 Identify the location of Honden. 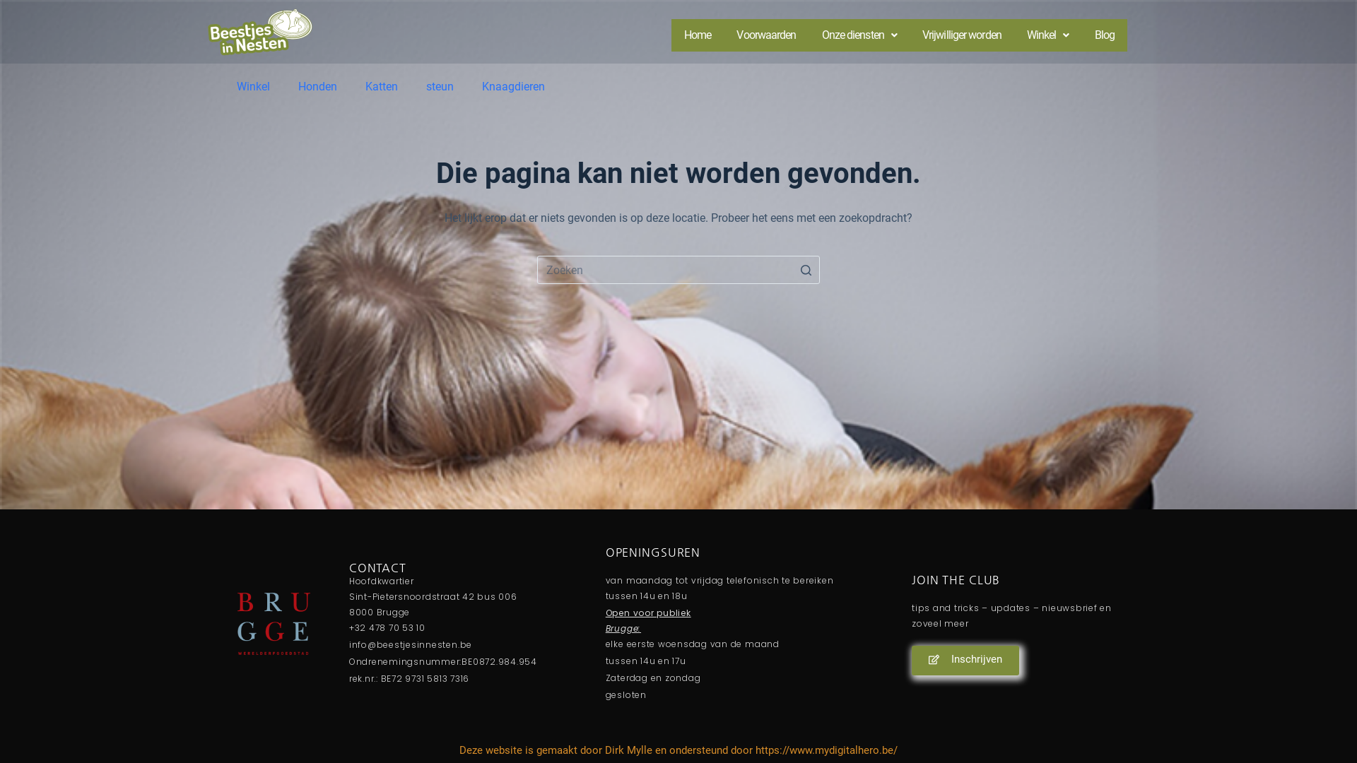
(318, 87).